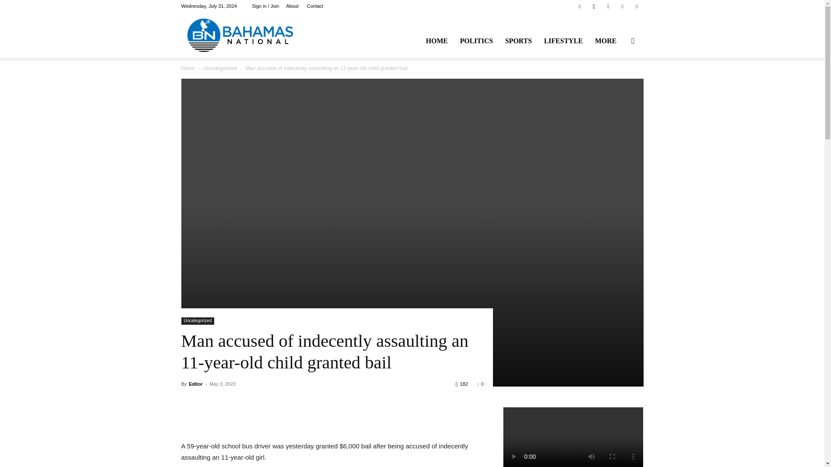 The height and width of the screenshot is (467, 831). What do you see at coordinates (594, 6) in the screenshot?
I see `Instagram` at bounding box center [594, 6].